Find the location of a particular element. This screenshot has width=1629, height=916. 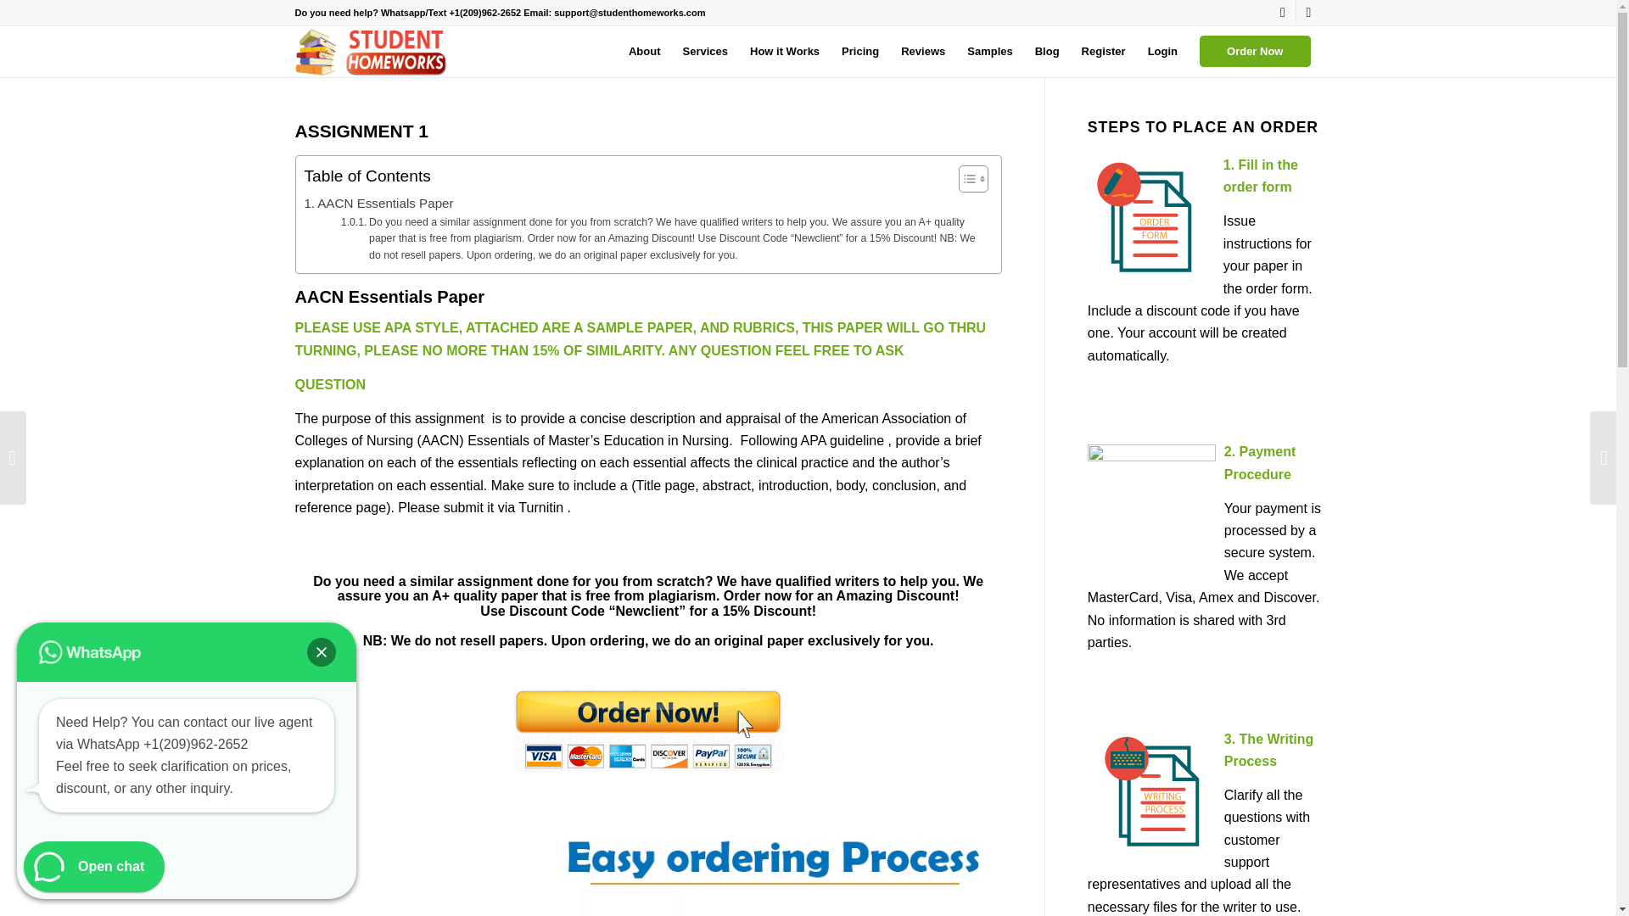

Pricing is located at coordinates (860, 51).